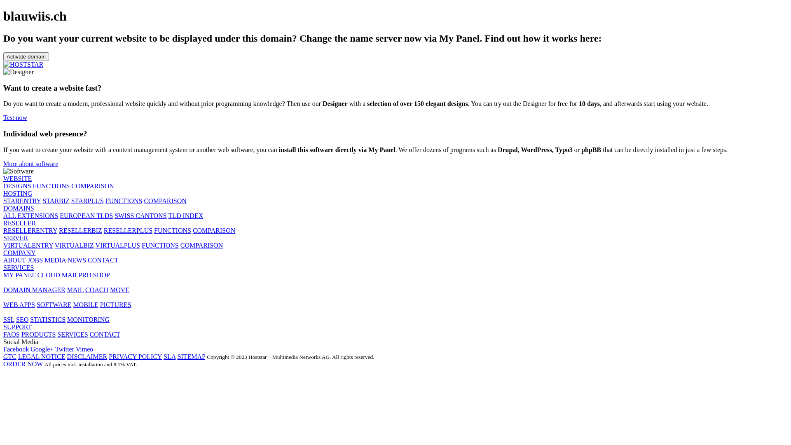  I want to click on FAQS, so click(12, 335).